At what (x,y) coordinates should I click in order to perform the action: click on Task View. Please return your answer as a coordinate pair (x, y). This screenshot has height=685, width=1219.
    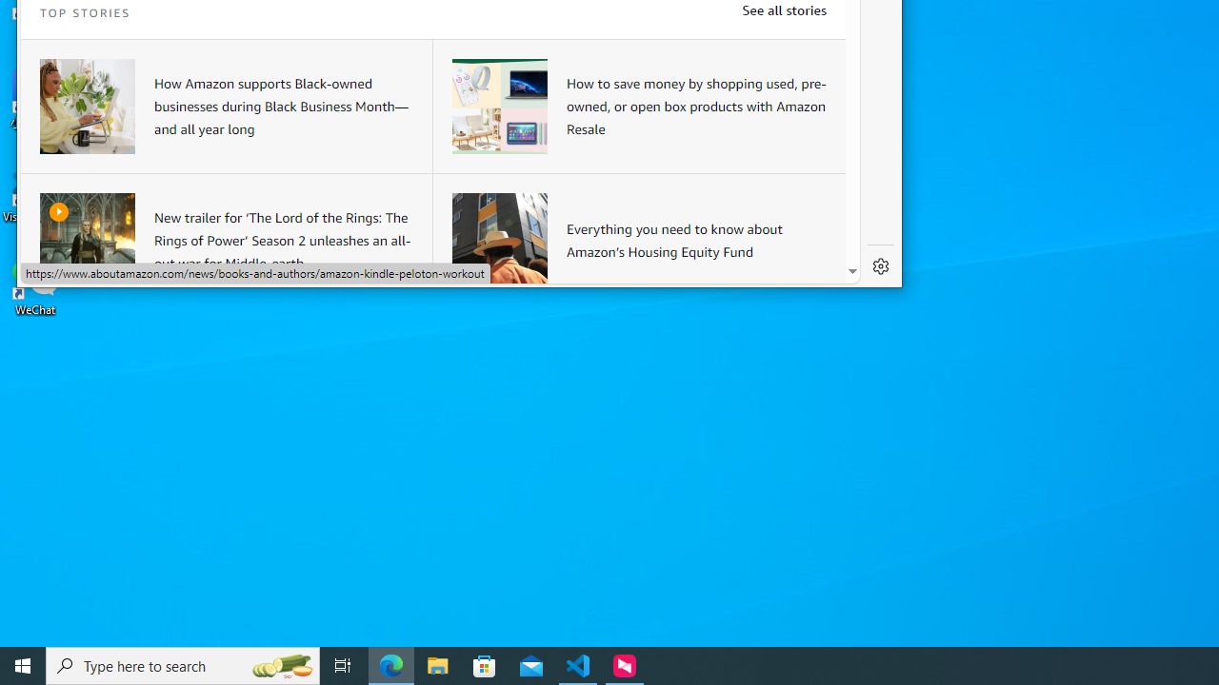
    Looking at the image, I should click on (343, 666).